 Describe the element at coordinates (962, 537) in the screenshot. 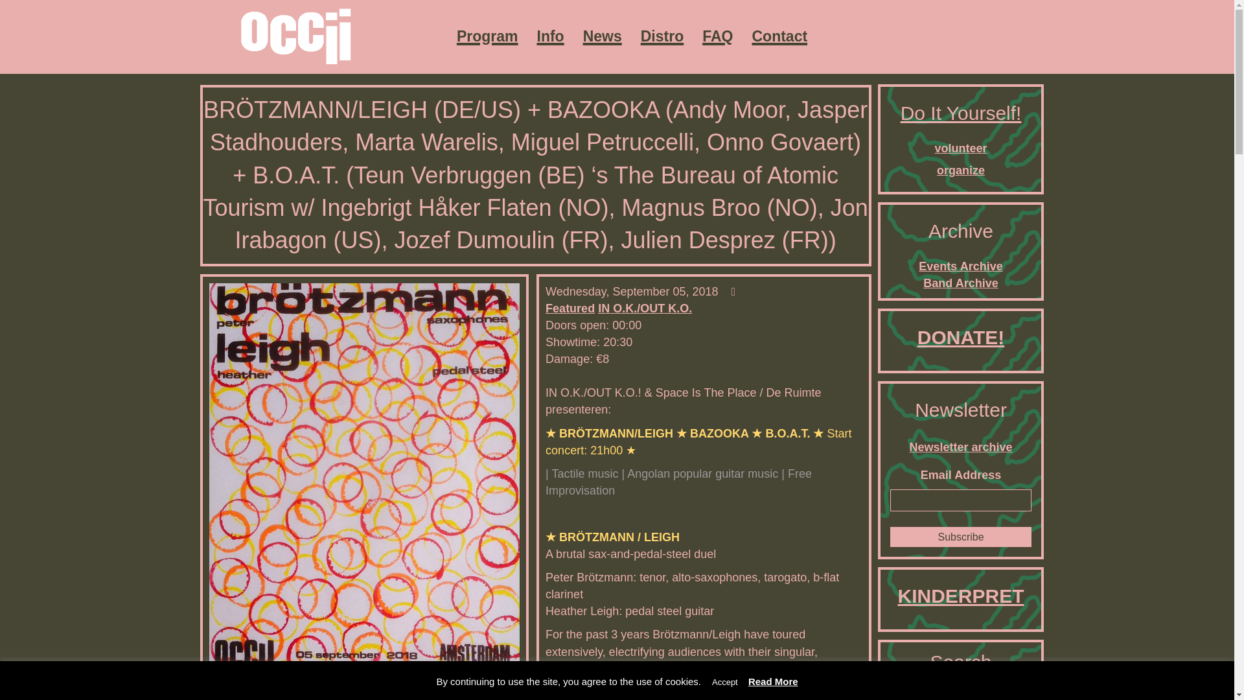

I see `Subscribe` at that location.